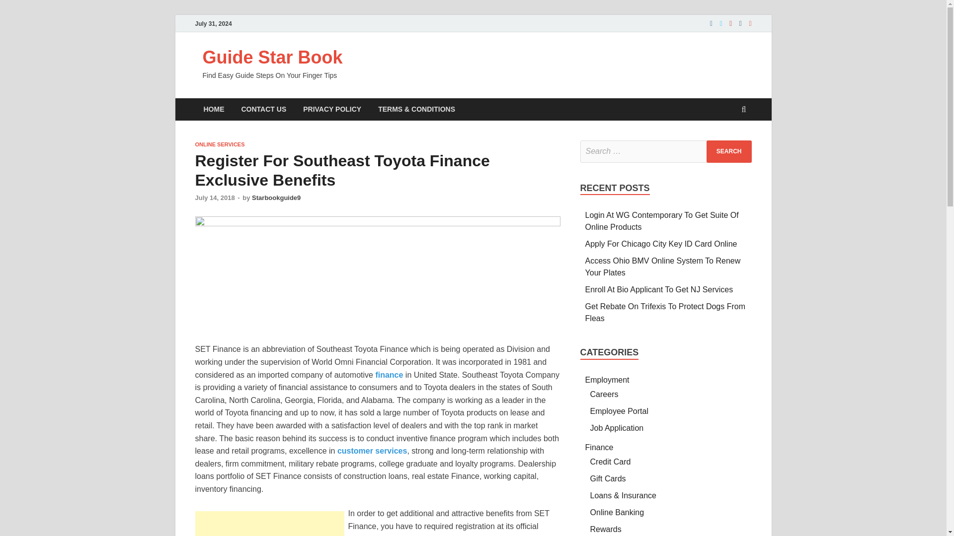 This screenshot has height=536, width=954. I want to click on finance, so click(389, 375).